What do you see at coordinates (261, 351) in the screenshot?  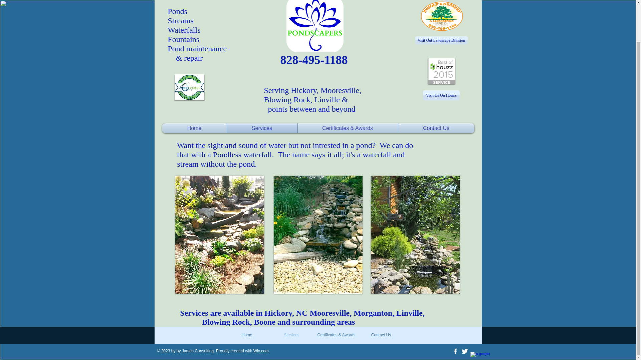 I see `Wix.com` at bounding box center [261, 351].